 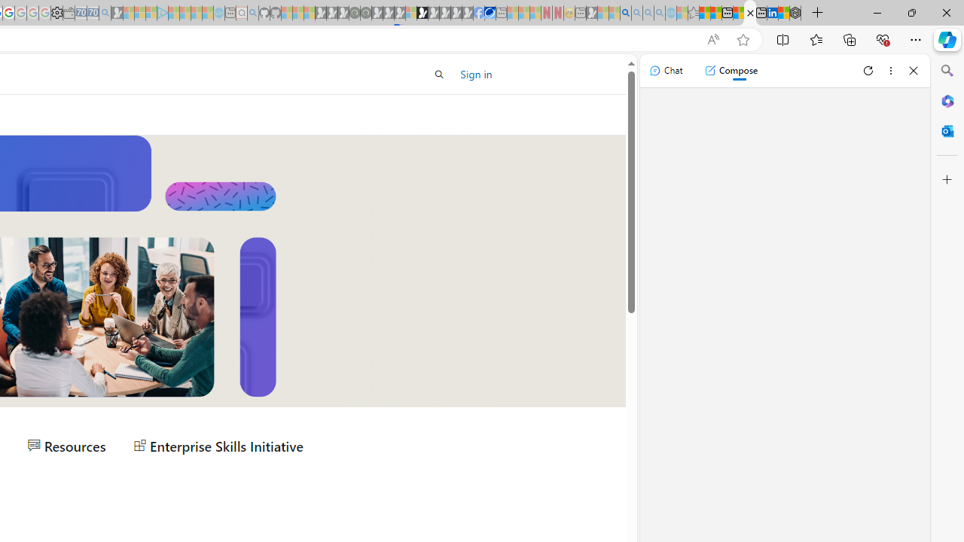 I want to click on Bing AI - Search, so click(x=626, y=14).